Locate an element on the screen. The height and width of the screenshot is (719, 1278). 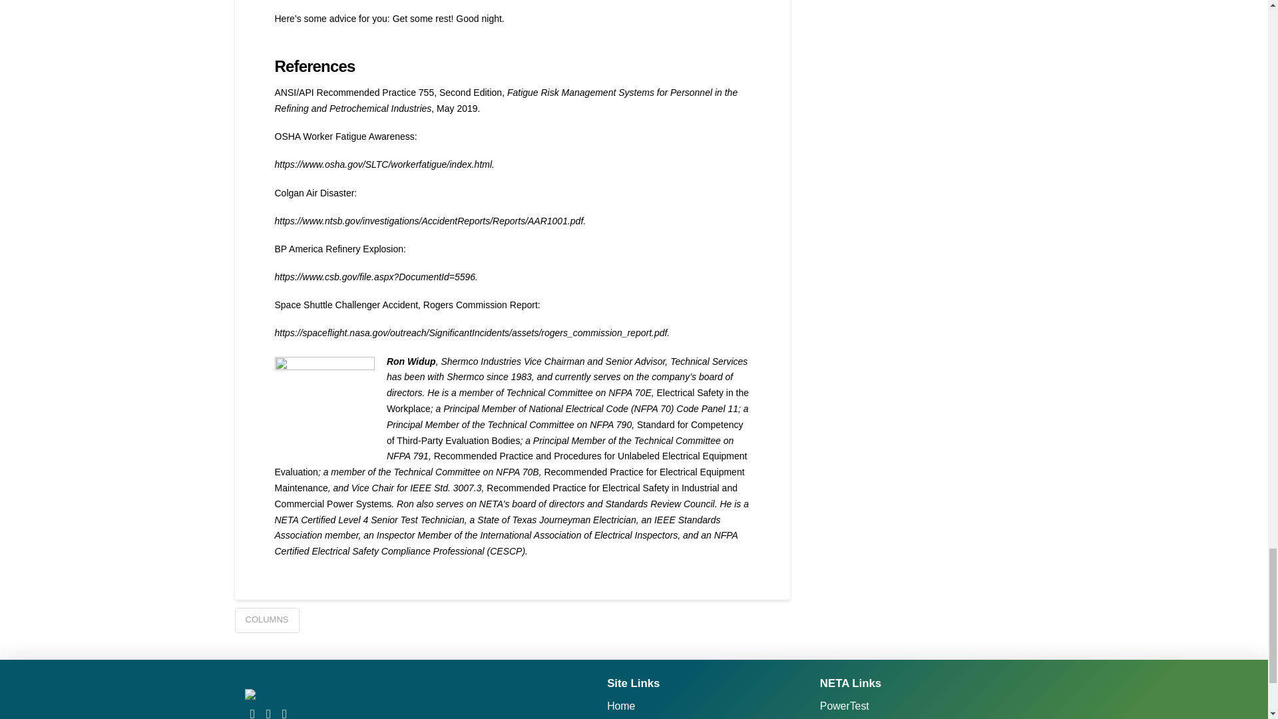
COLUMNS is located at coordinates (266, 620).